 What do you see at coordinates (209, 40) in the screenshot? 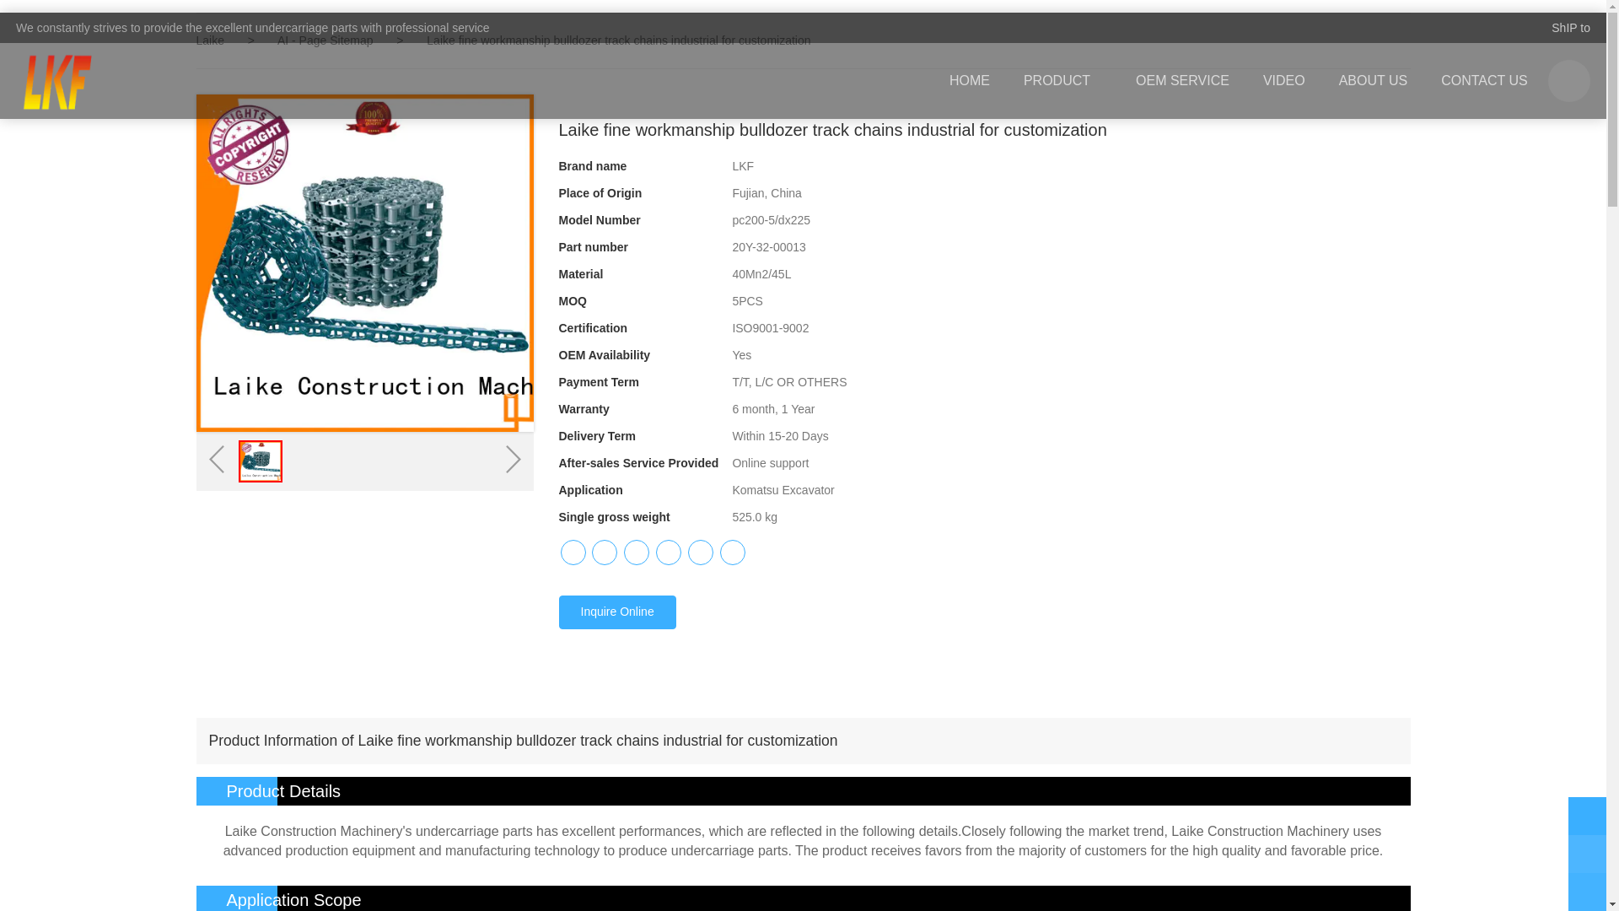
I see `Laike` at bounding box center [209, 40].